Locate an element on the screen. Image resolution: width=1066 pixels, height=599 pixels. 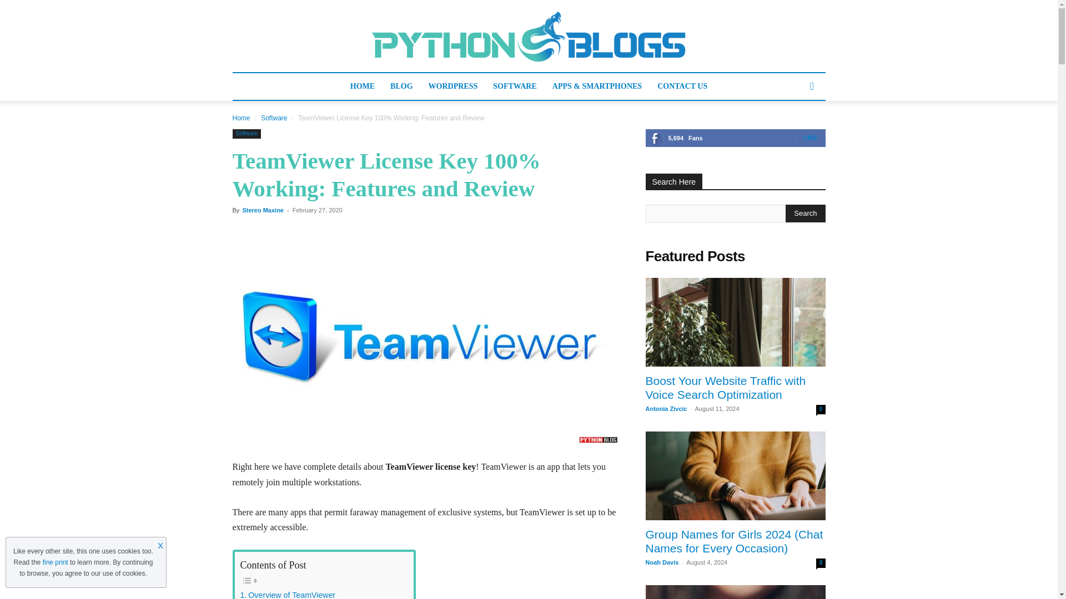
SOFTWARE is located at coordinates (515, 87).